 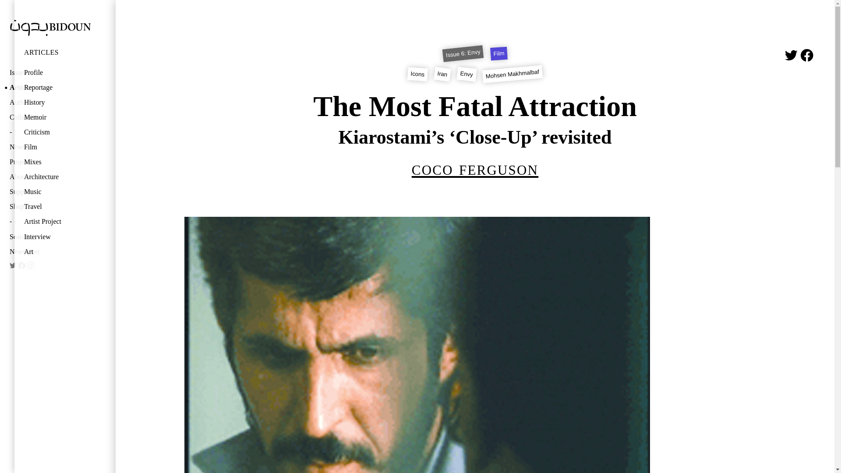 What do you see at coordinates (43, 237) in the screenshot?
I see `Search` at bounding box center [43, 237].